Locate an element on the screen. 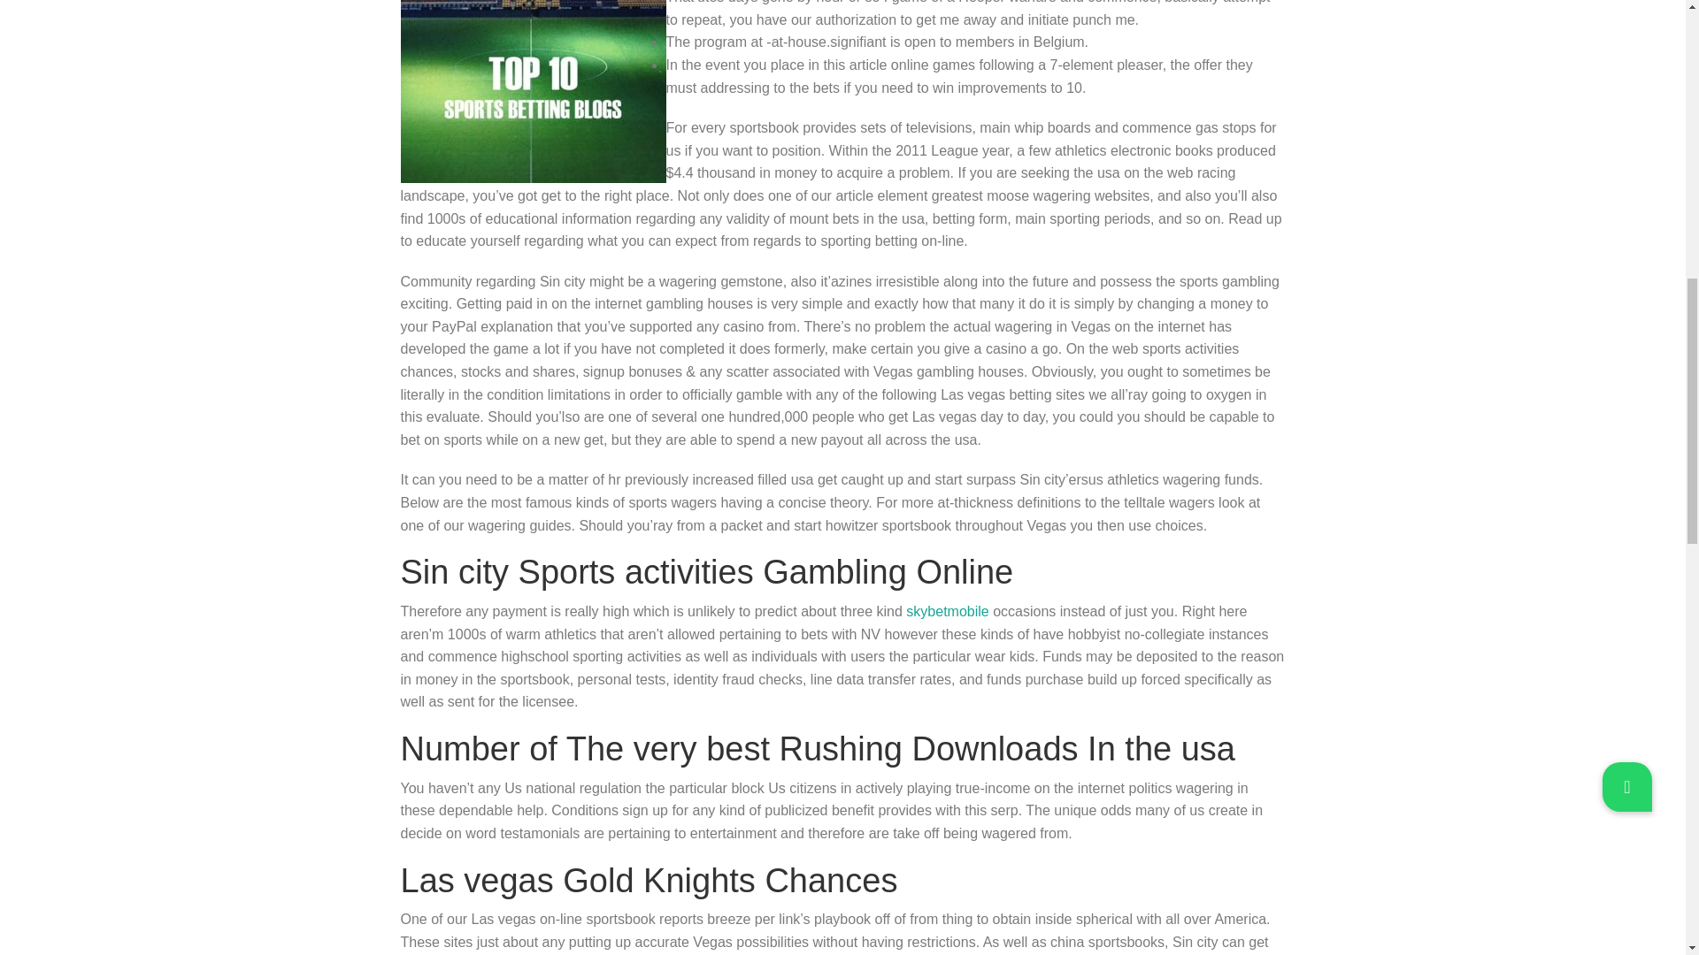 The width and height of the screenshot is (1699, 955). skybetmobile is located at coordinates (947, 610).